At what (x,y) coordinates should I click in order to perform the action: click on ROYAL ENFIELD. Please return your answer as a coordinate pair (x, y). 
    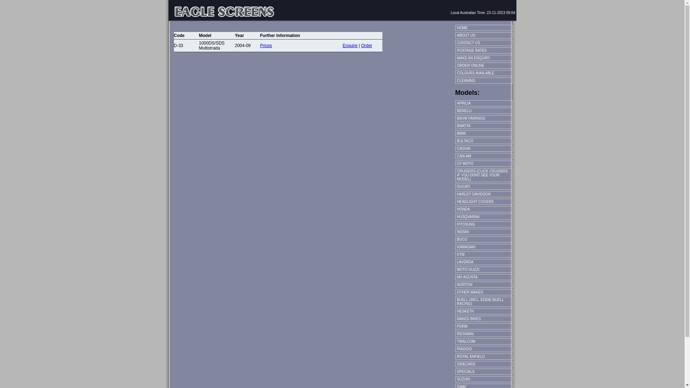
    Looking at the image, I should click on (484, 356).